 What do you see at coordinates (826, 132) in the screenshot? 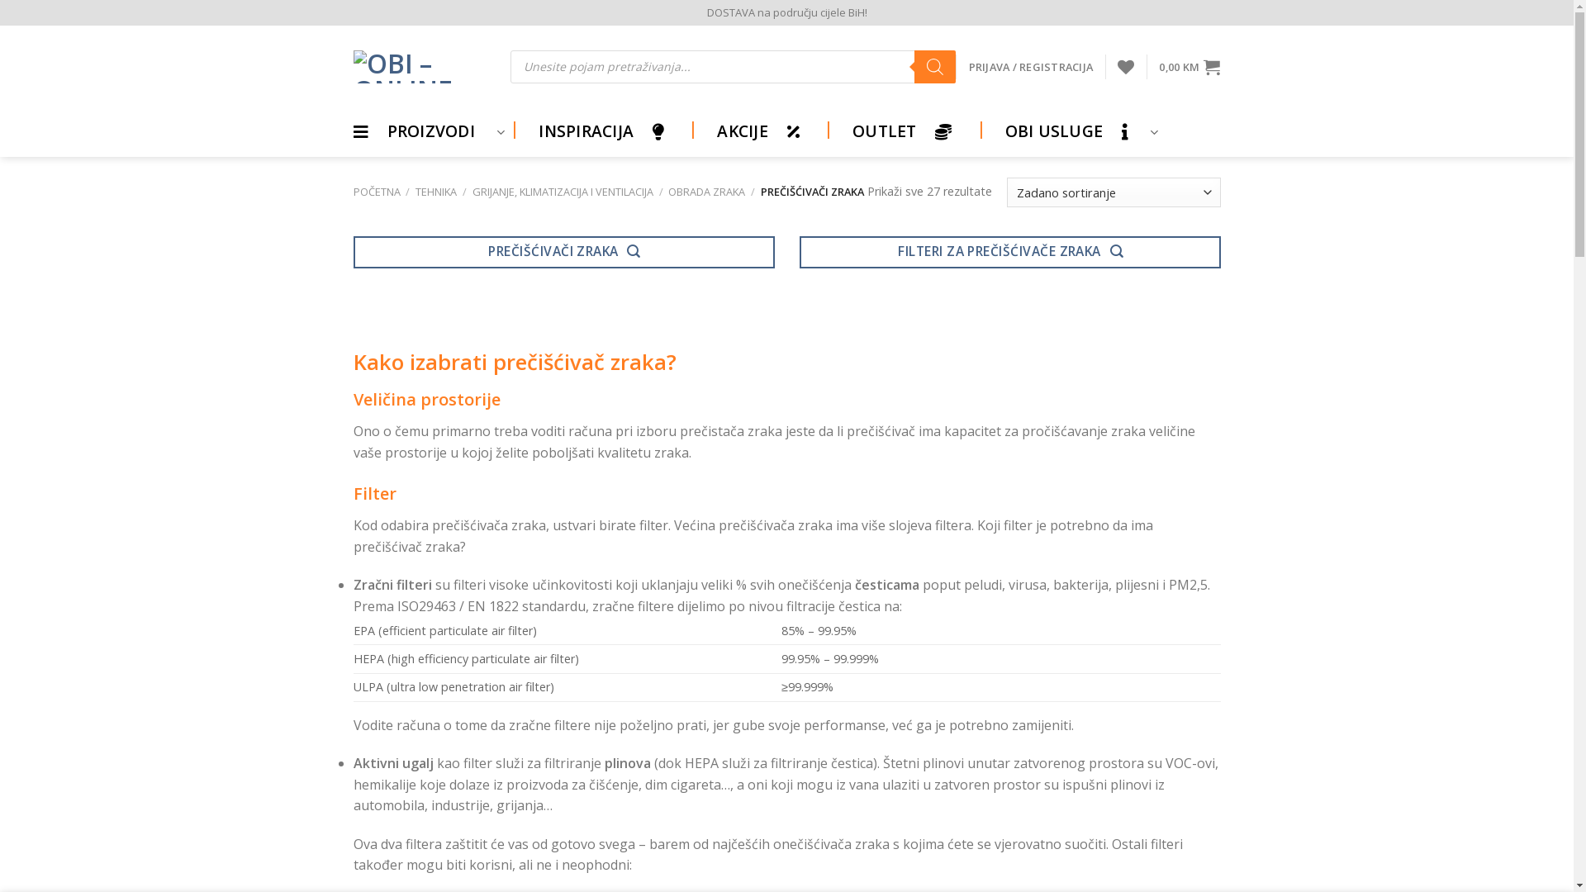
I see ` |` at bounding box center [826, 132].